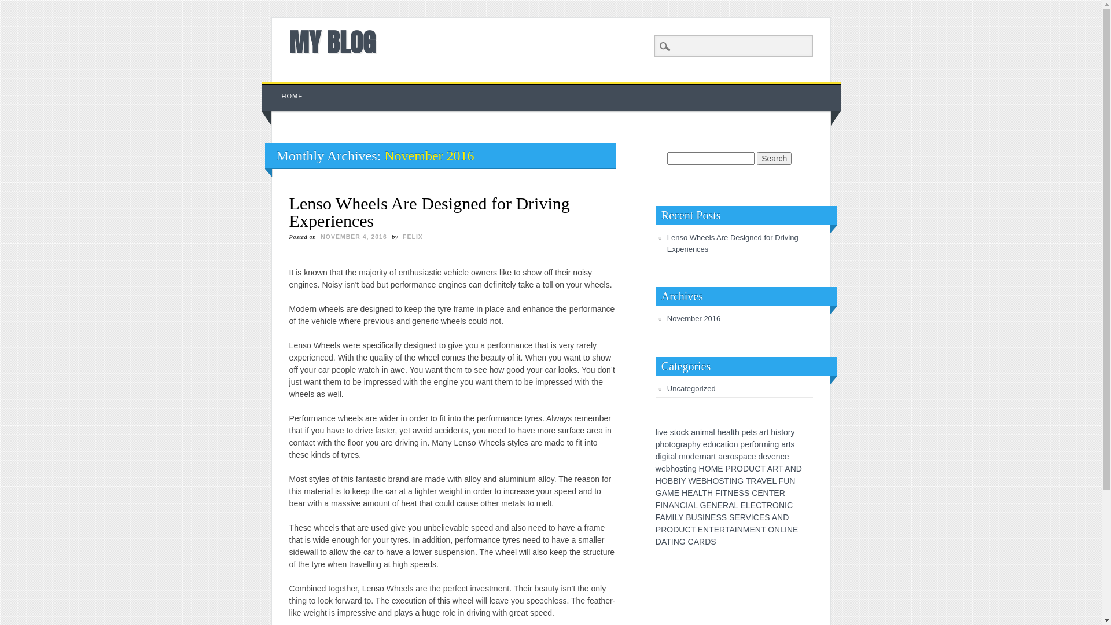 The height and width of the screenshot is (625, 1111). I want to click on I, so click(687, 505).